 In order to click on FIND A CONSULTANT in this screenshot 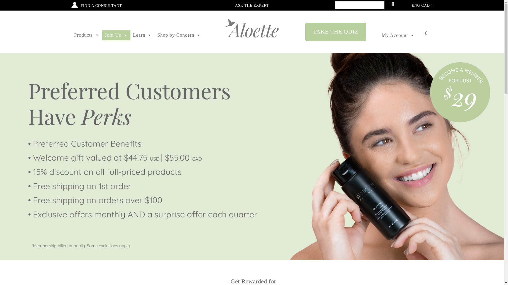, I will do `click(100, 4)`.